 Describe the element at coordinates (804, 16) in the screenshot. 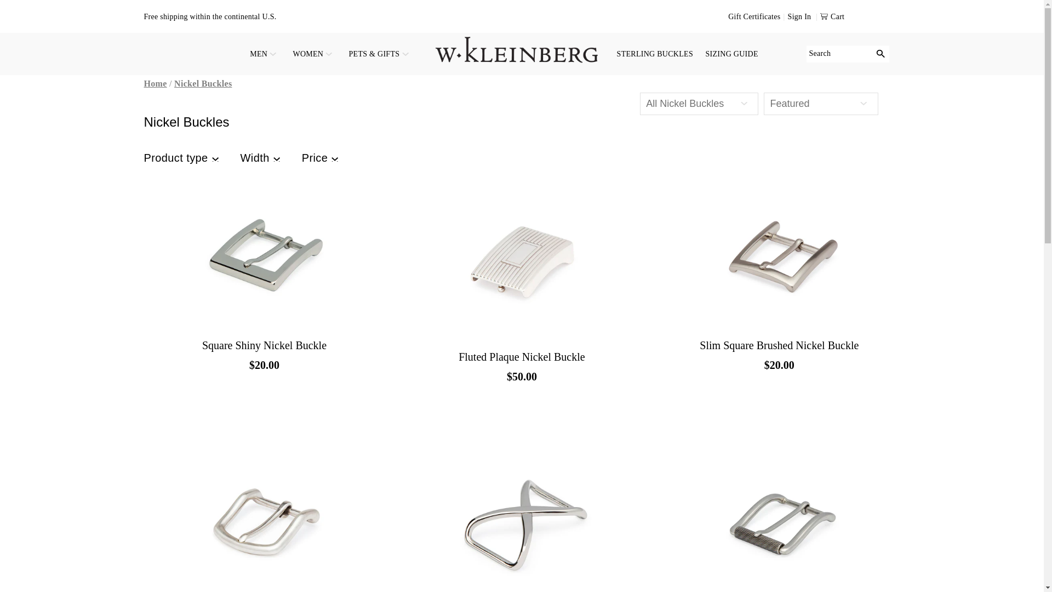

I see `Sign In` at that location.